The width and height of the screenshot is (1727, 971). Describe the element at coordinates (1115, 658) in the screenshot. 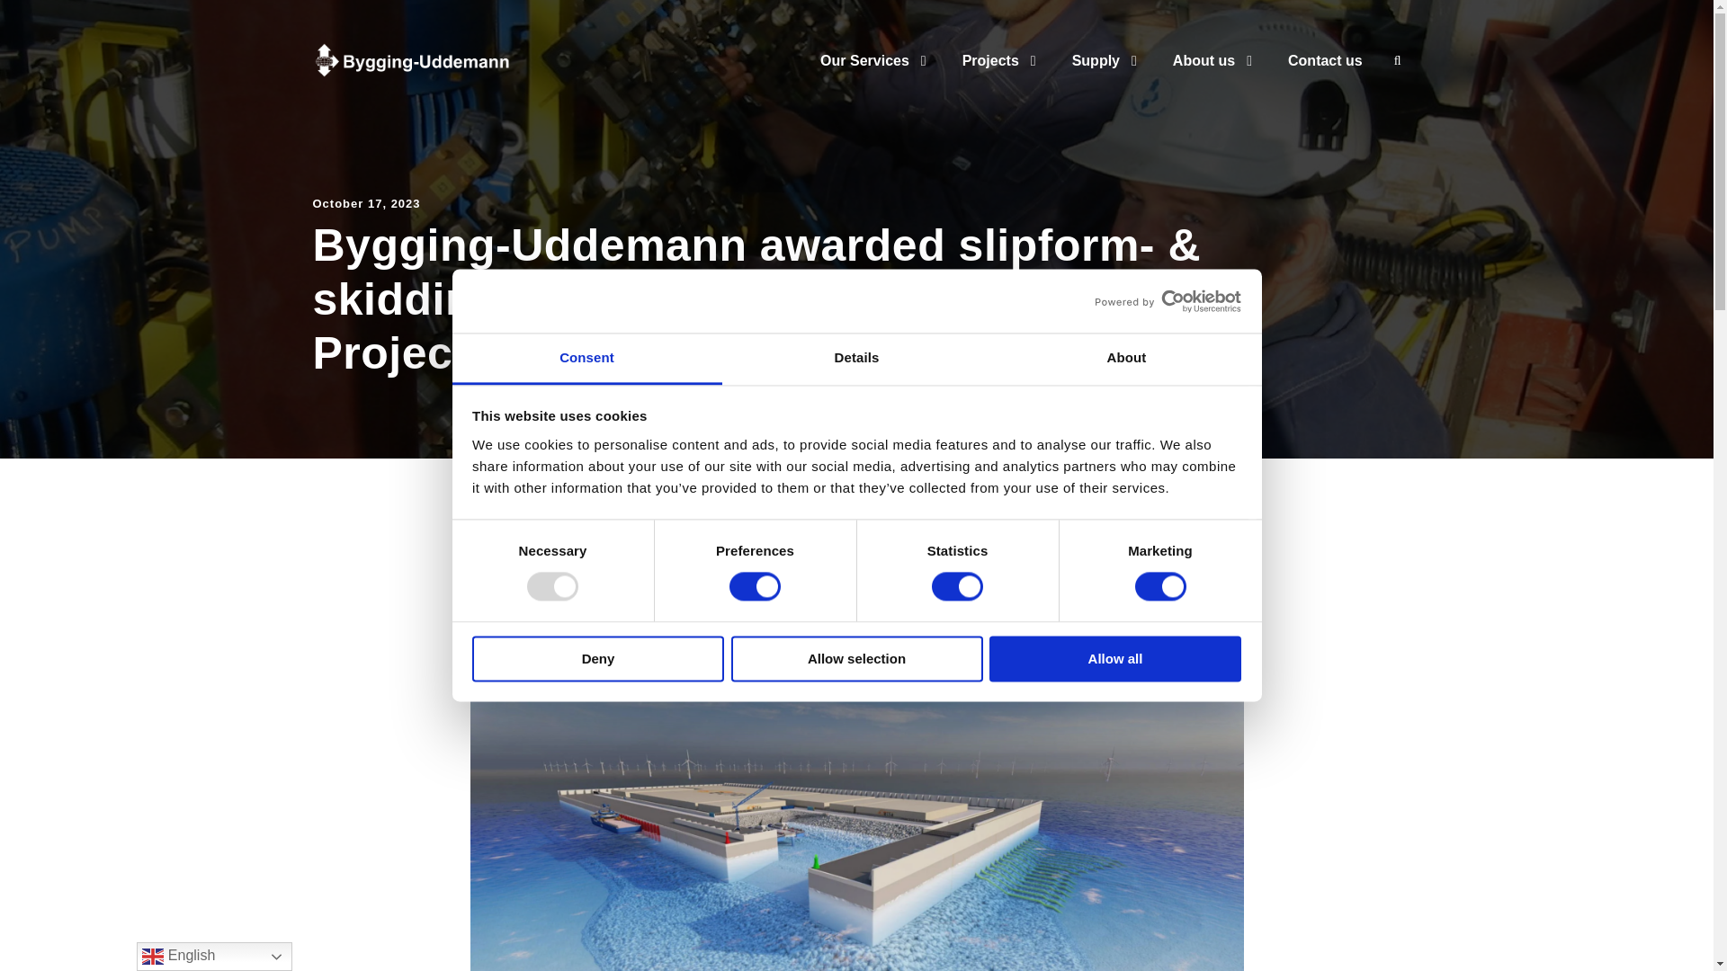

I see `Allow all` at that location.